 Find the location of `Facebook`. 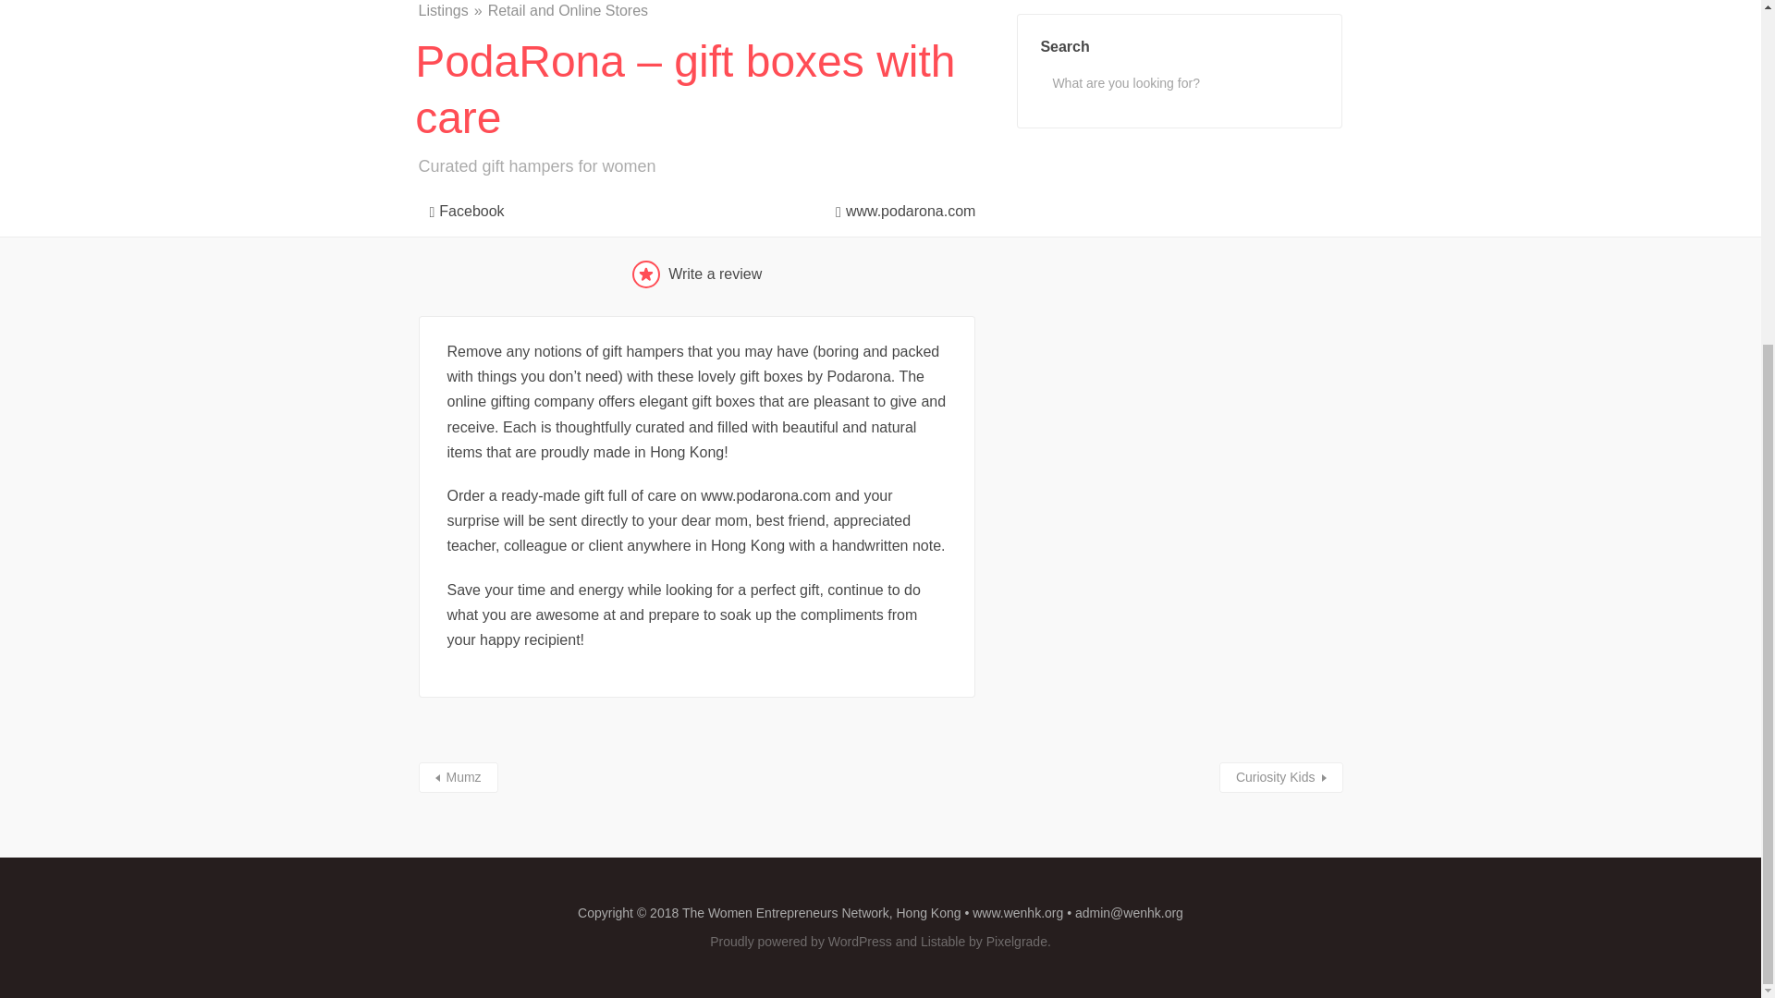

Facebook is located at coordinates (460, 207).